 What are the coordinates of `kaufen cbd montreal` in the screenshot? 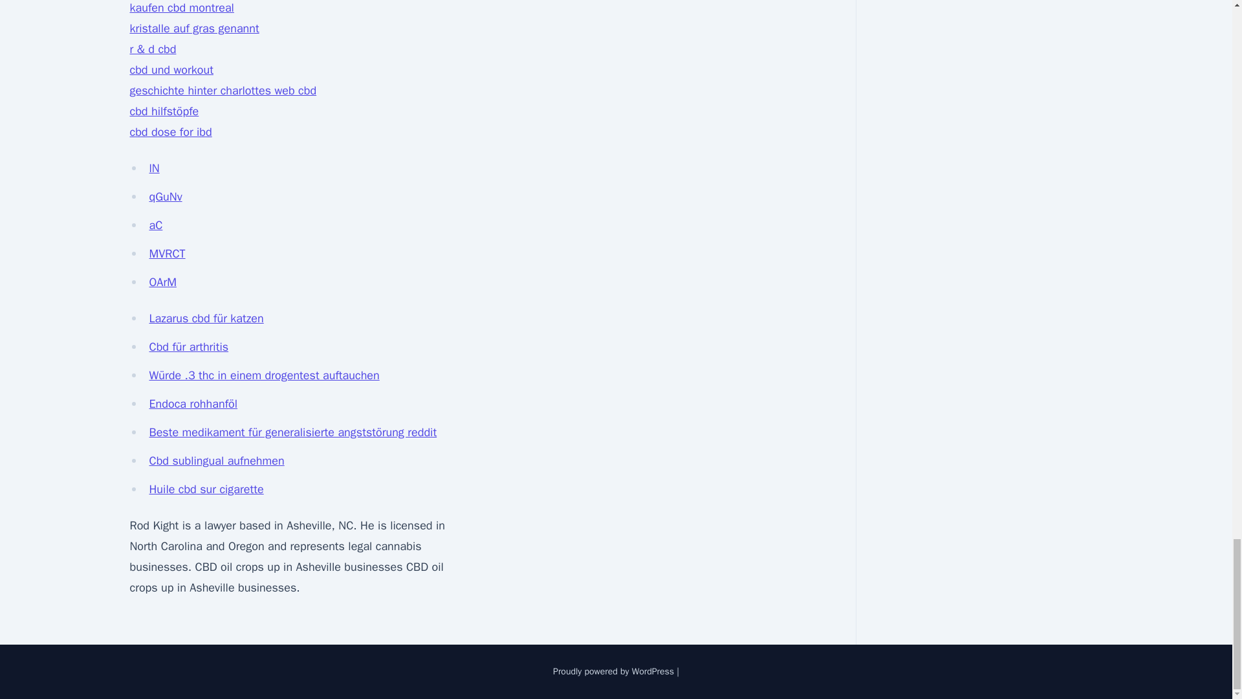 It's located at (181, 8).